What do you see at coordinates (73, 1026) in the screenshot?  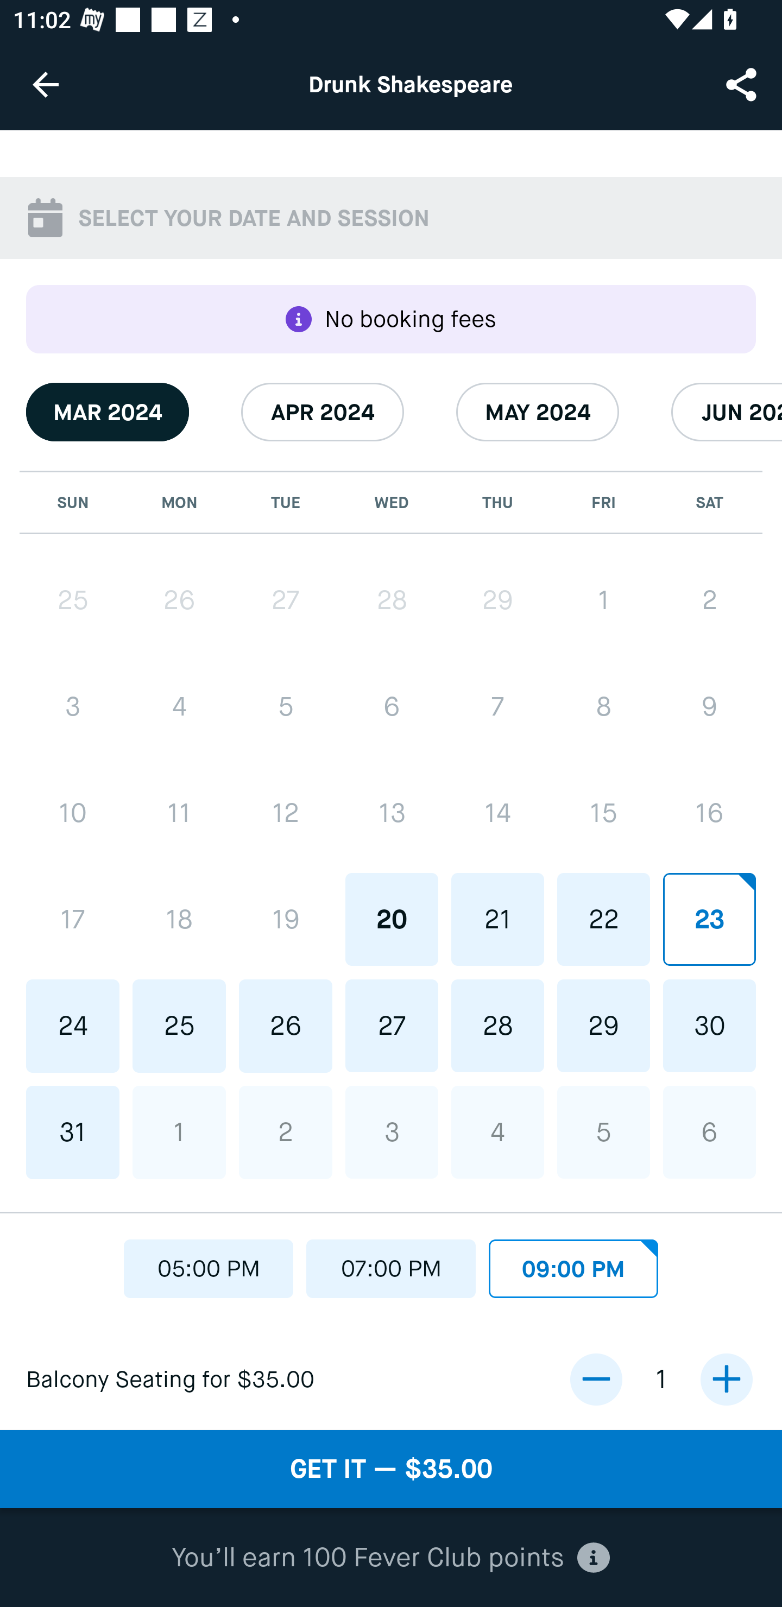 I see `24` at bounding box center [73, 1026].